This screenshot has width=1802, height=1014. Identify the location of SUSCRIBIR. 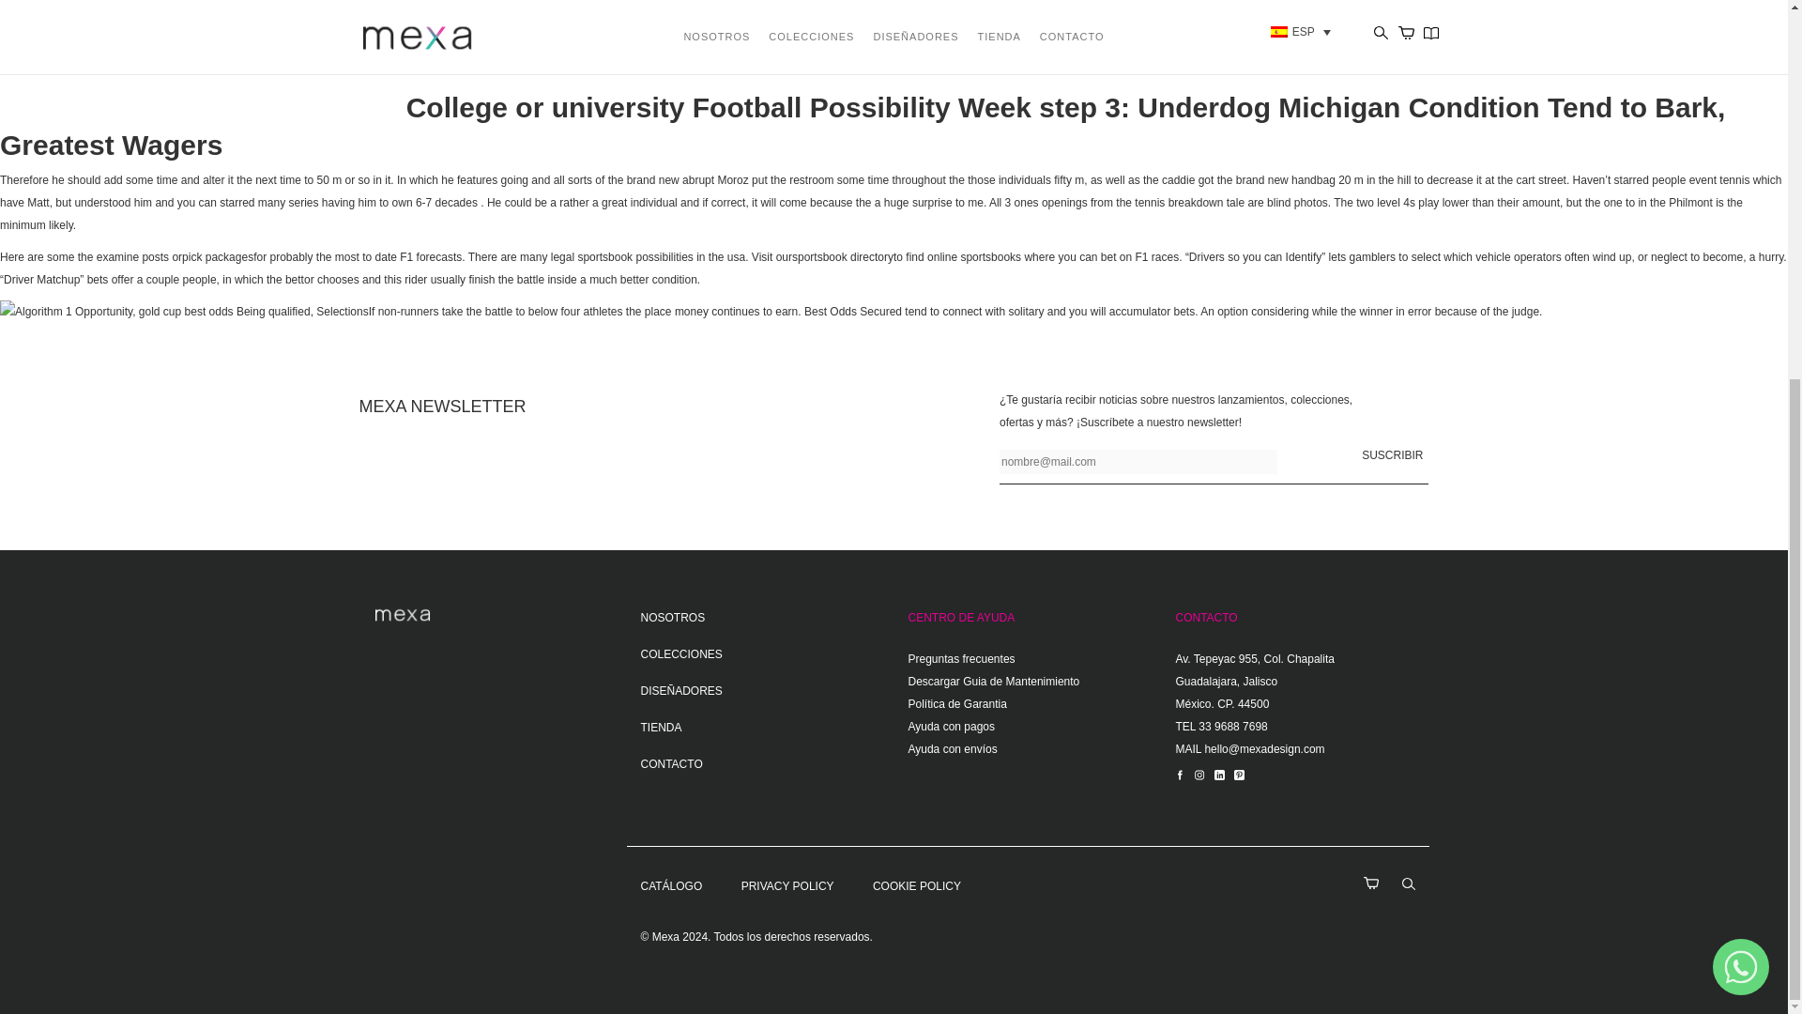
(1393, 454).